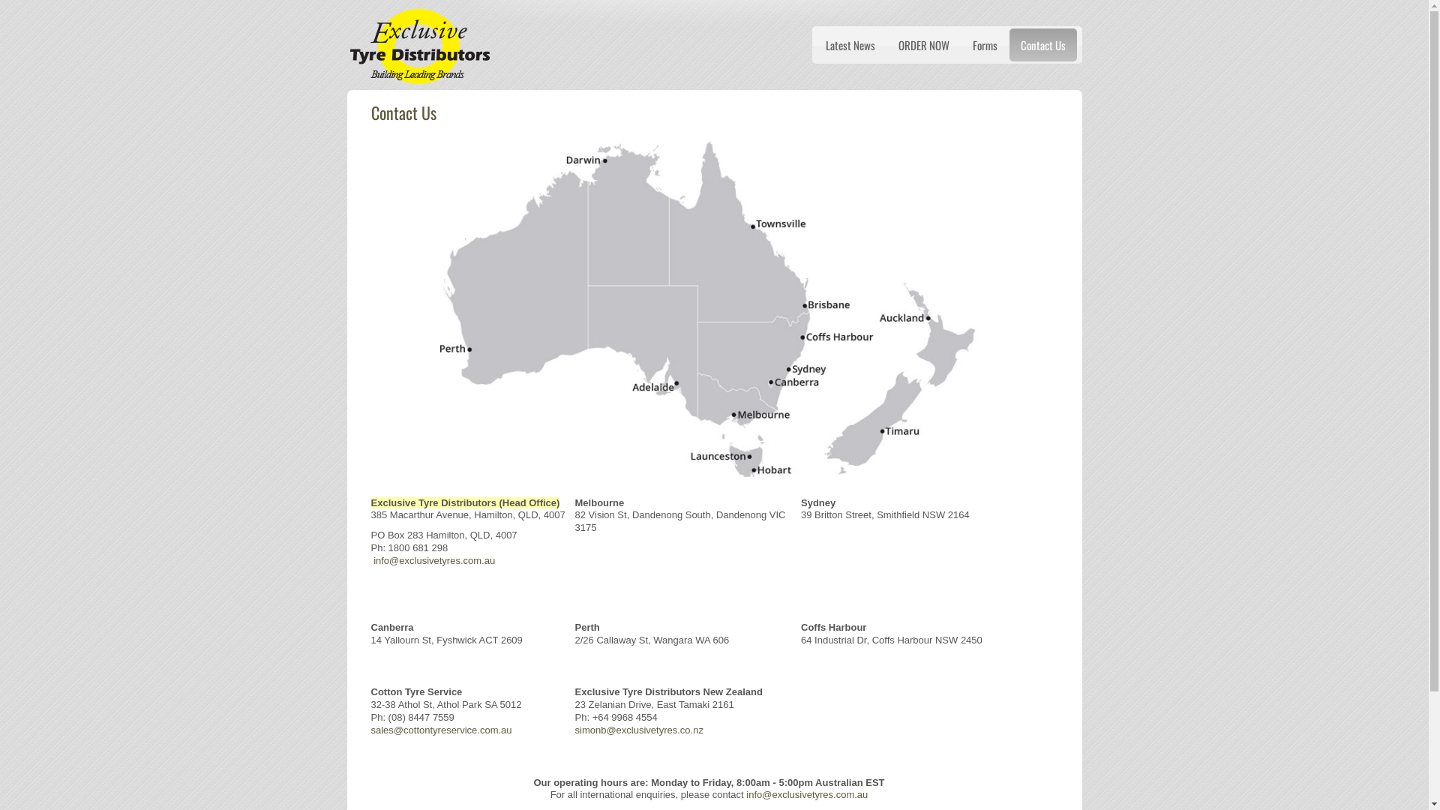 Image resolution: width=1440 pixels, height=810 pixels. Describe the element at coordinates (850, 45) in the screenshot. I see `Latest News` at that location.